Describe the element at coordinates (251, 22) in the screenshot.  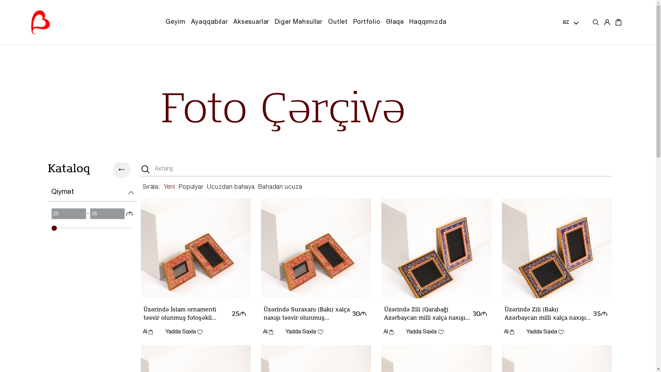
I see `Aksesuarlar` at that location.